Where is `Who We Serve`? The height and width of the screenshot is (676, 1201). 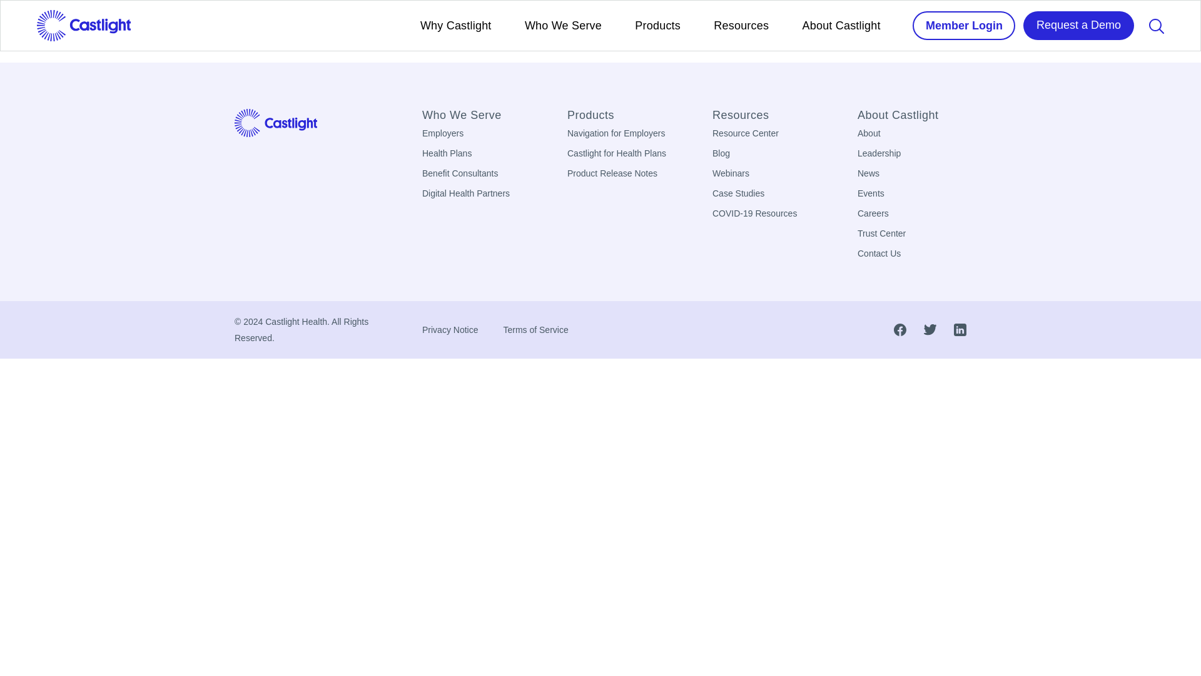
Who We Serve is located at coordinates (563, 25).